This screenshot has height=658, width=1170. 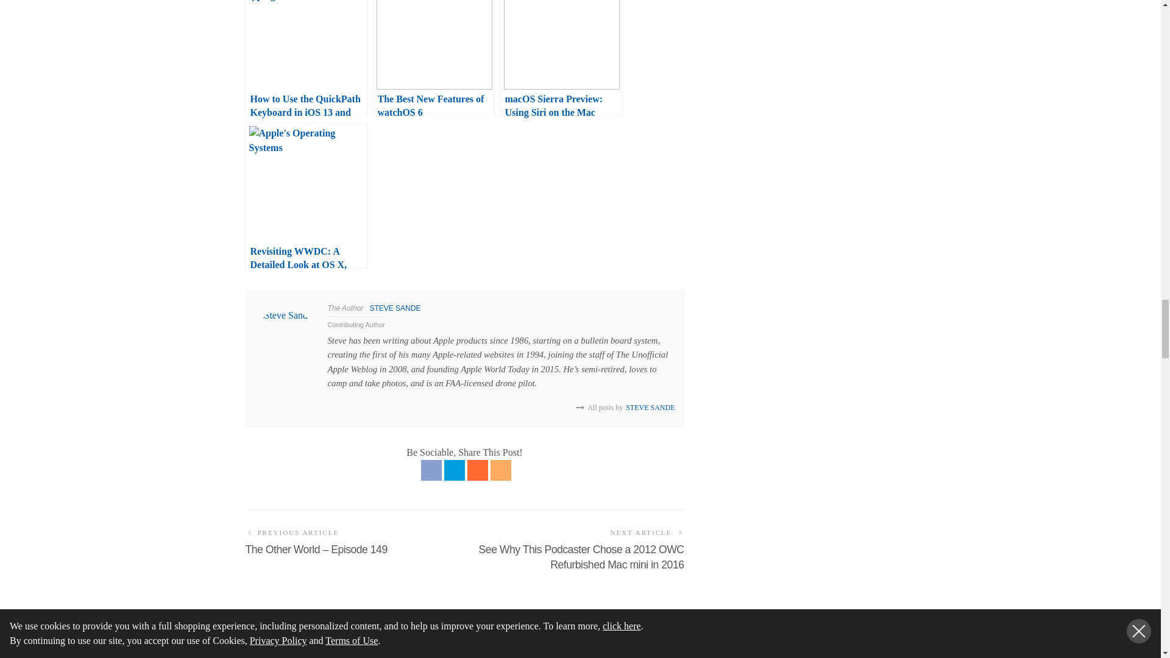 What do you see at coordinates (434, 58) in the screenshot?
I see `The Best New Features of watchOS 6` at bounding box center [434, 58].